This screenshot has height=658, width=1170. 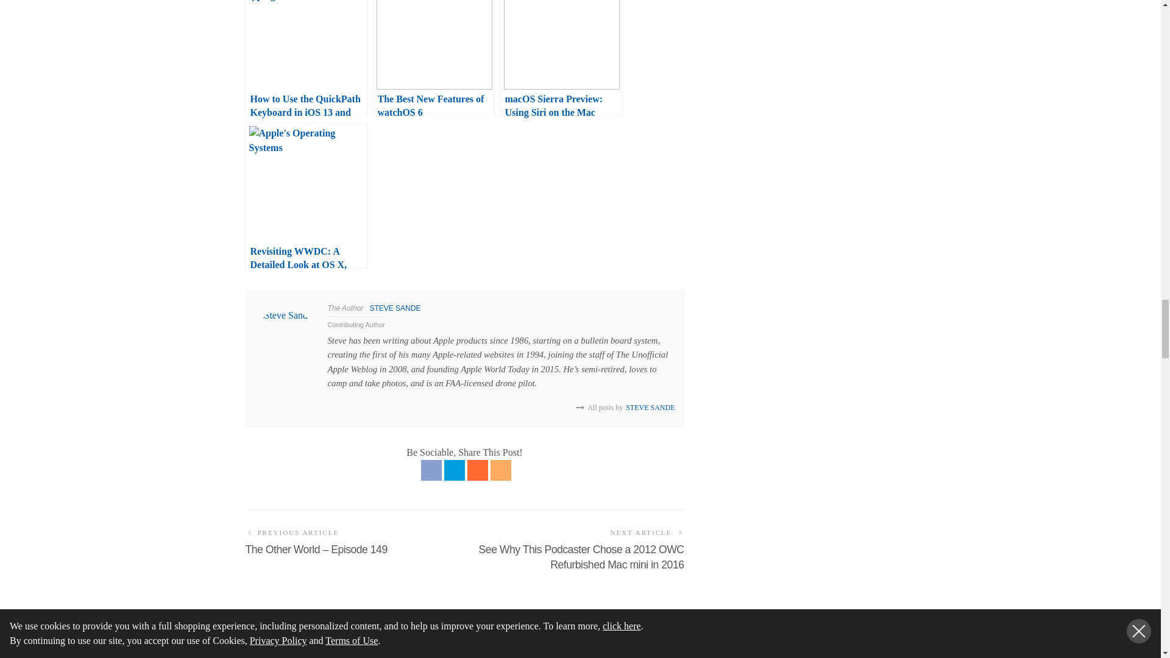 What do you see at coordinates (434, 58) in the screenshot?
I see `The Best New Features of watchOS 6` at bounding box center [434, 58].